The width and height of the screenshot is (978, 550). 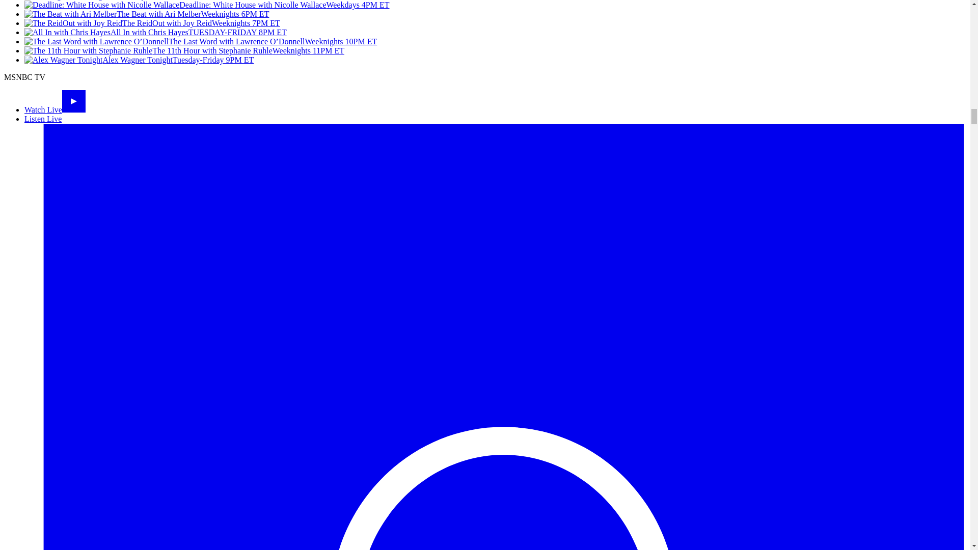 What do you see at coordinates (184, 50) in the screenshot?
I see `The 11th Hour with Stephanie RuhleWeeknights 11PM ET` at bounding box center [184, 50].